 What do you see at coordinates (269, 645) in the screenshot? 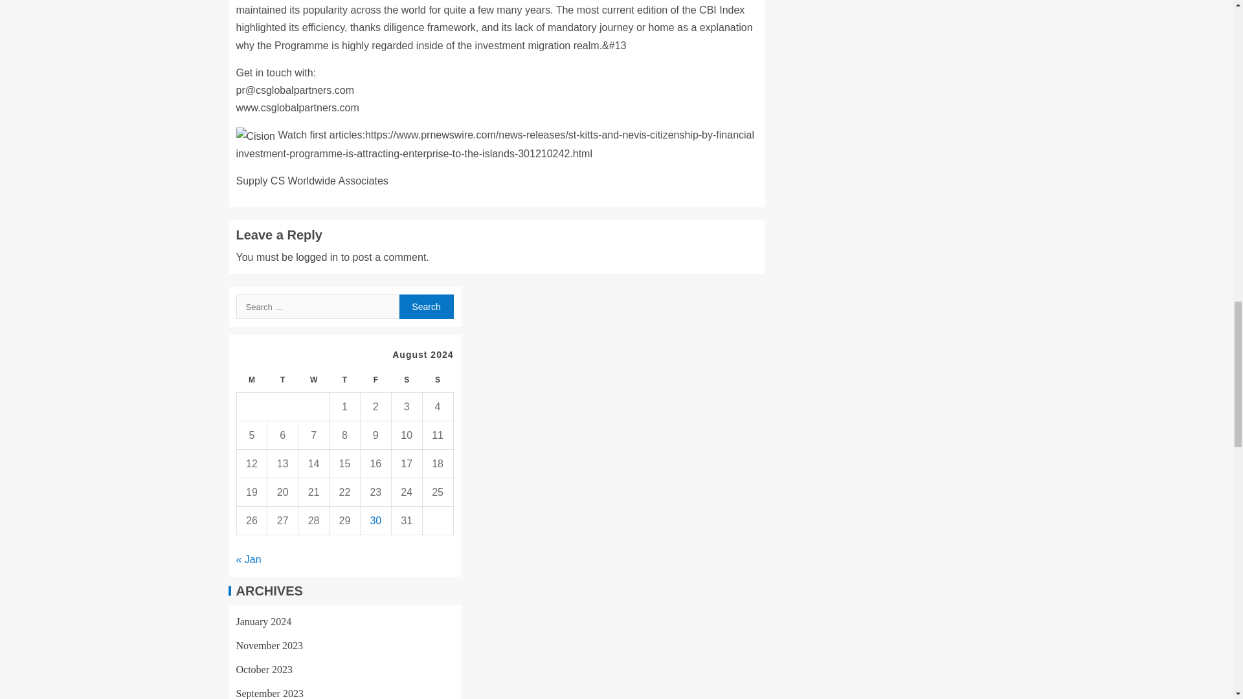
I see `November 2023` at bounding box center [269, 645].